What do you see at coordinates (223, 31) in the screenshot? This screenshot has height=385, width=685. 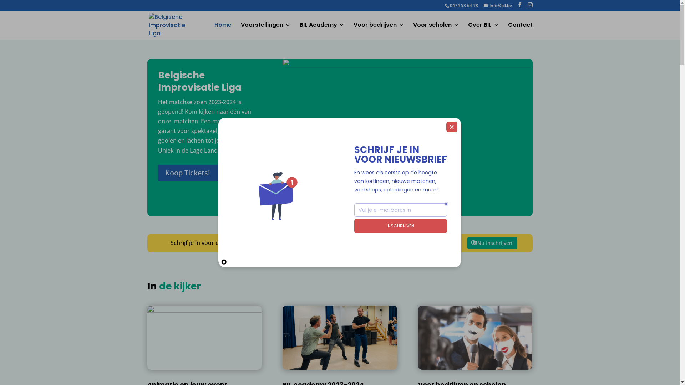 I see `Home` at bounding box center [223, 31].